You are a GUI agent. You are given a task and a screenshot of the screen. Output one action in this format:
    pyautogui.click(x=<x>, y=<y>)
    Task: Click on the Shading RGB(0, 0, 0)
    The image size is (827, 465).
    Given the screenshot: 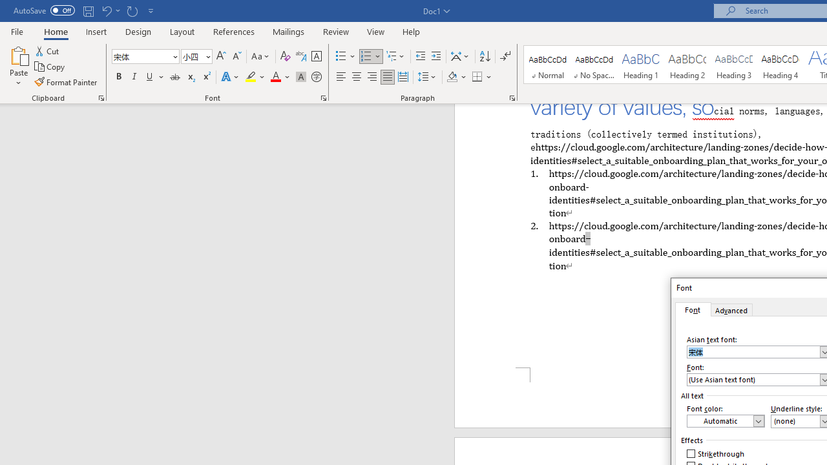 What is the action you would take?
    pyautogui.click(x=452, y=77)
    